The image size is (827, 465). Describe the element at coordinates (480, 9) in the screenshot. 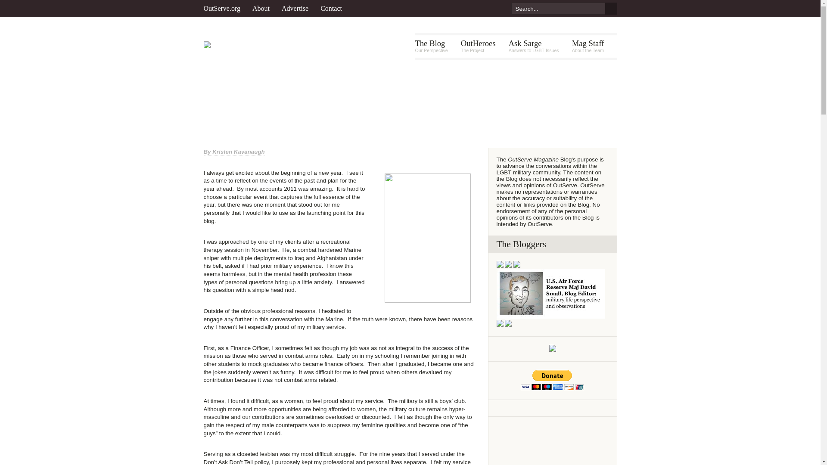

I see `Search...` at that location.